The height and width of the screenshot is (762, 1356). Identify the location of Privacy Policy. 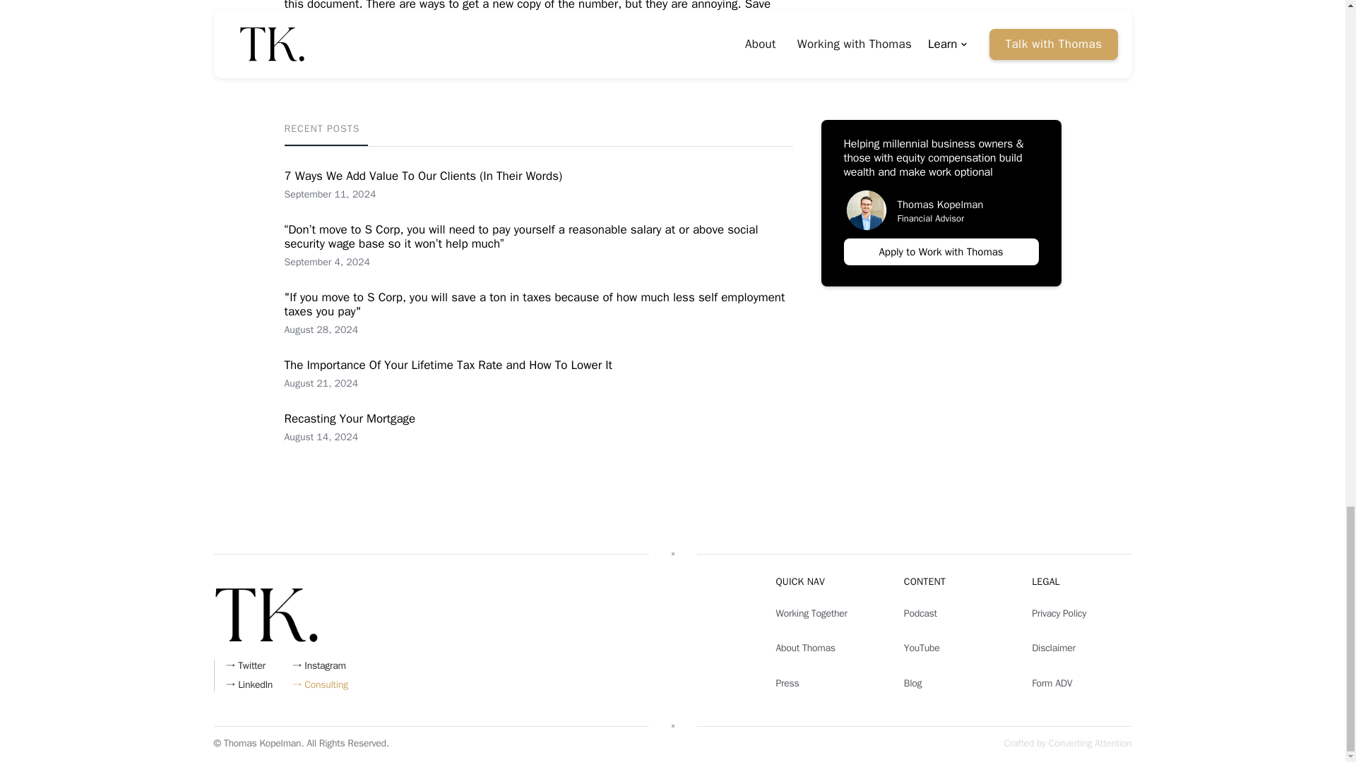
(1068, 743).